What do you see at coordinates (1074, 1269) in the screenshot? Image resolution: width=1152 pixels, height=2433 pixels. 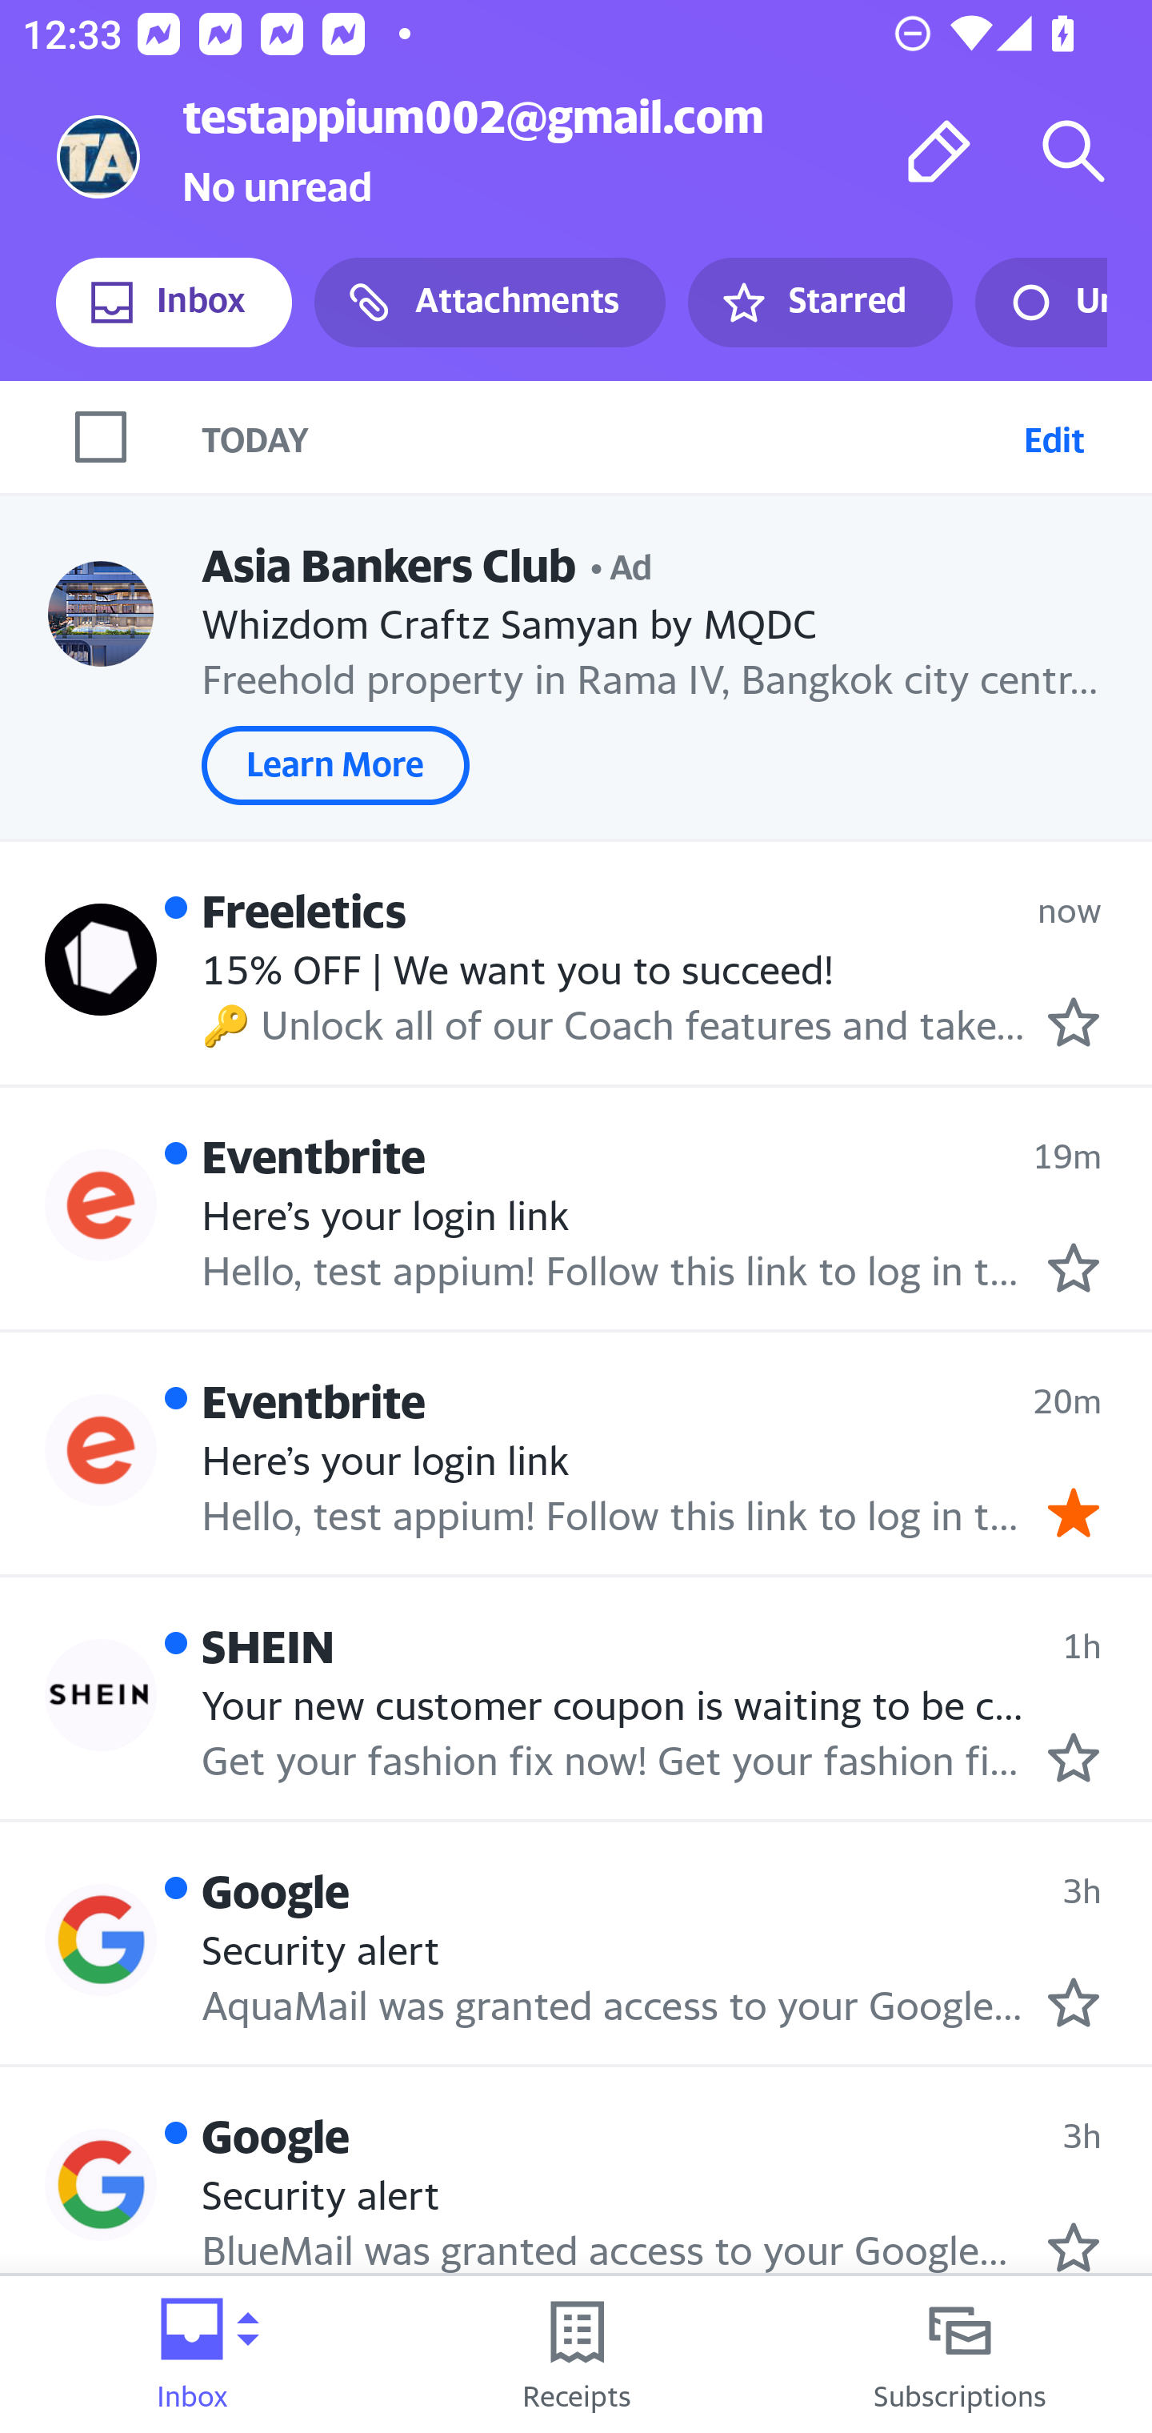 I see `Mark as starred.` at bounding box center [1074, 1269].